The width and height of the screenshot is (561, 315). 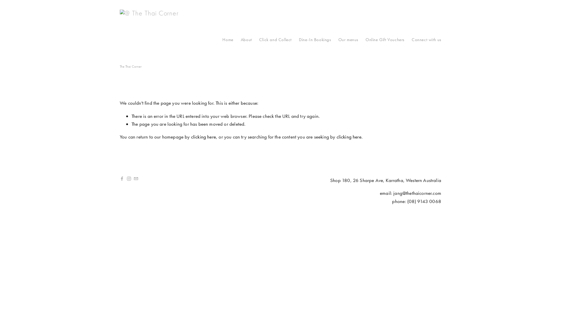 I want to click on Connect with us, so click(x=427, y=40).